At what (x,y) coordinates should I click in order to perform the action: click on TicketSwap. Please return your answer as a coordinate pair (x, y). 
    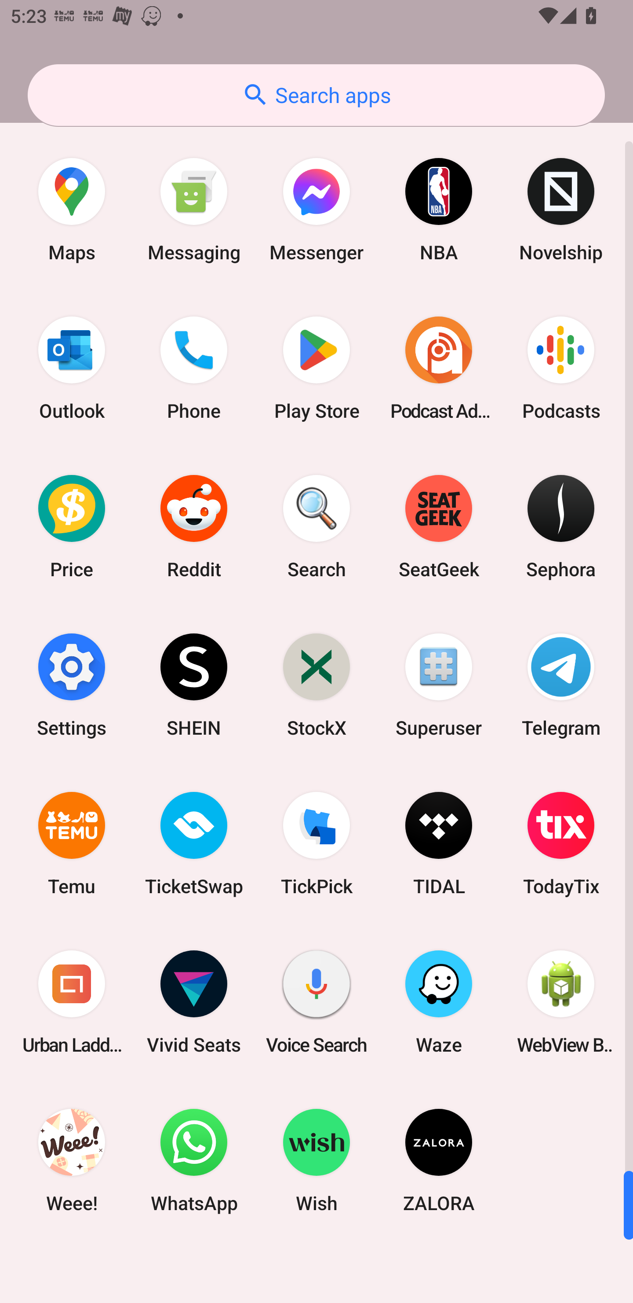
    Looking at the image, I should click on (194, 843).